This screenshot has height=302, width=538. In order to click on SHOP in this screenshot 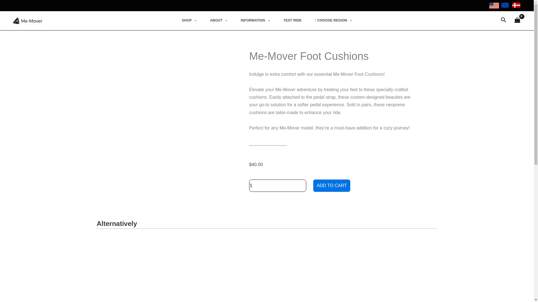, I will do `click(189, 21)`.